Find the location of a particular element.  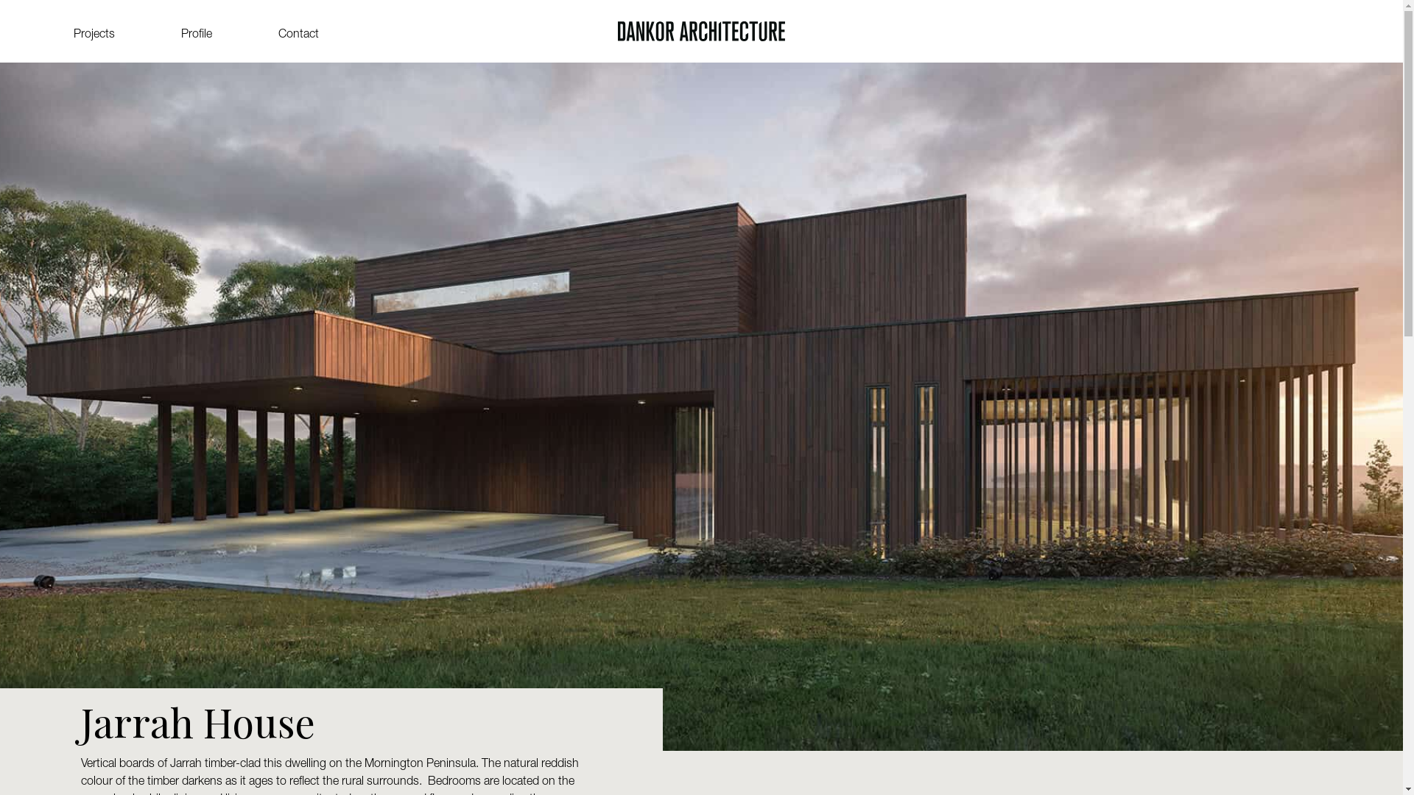

Profile is located at coordinates (196, 35).